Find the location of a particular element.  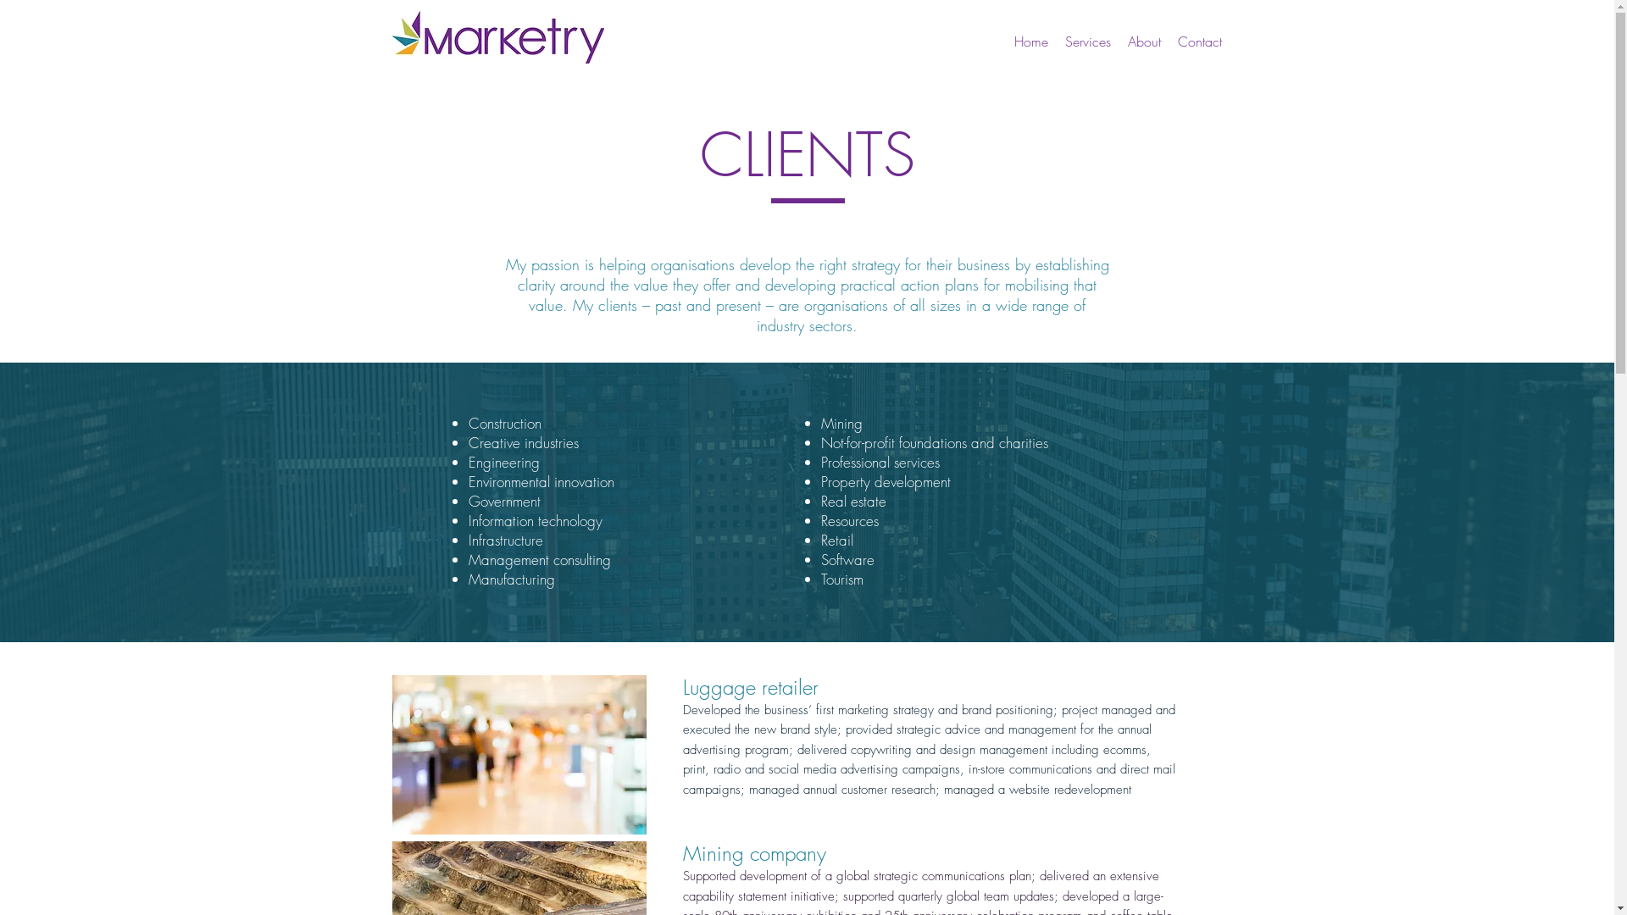

Blurry Store is located at coordinates (519, 755).